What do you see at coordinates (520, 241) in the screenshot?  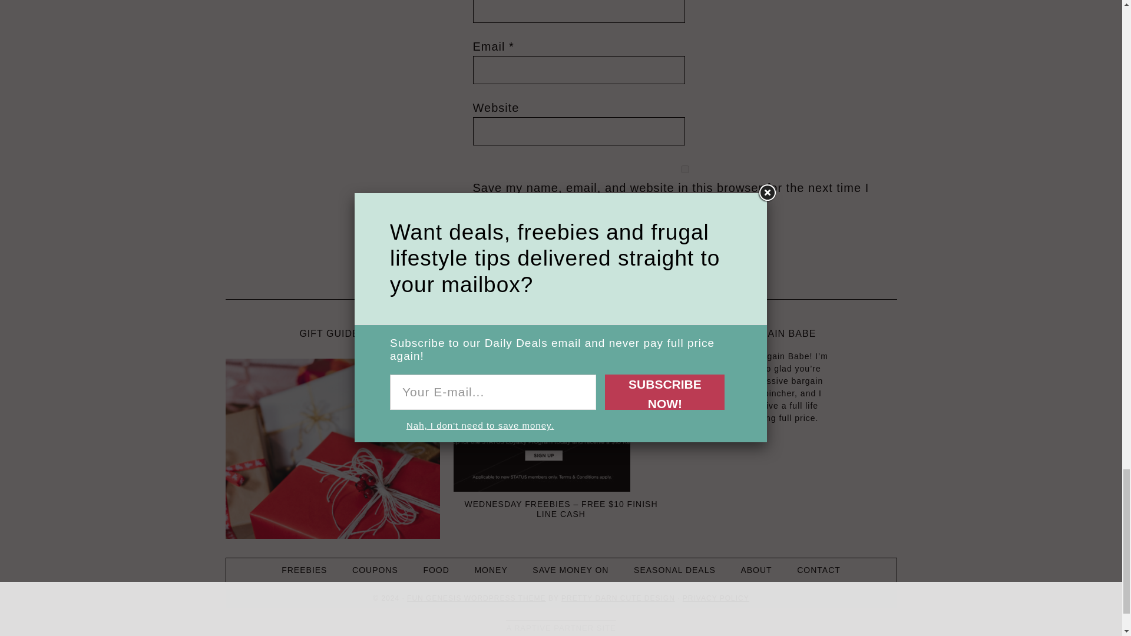 I see `Post Comment` at bounding box center [520, 241].